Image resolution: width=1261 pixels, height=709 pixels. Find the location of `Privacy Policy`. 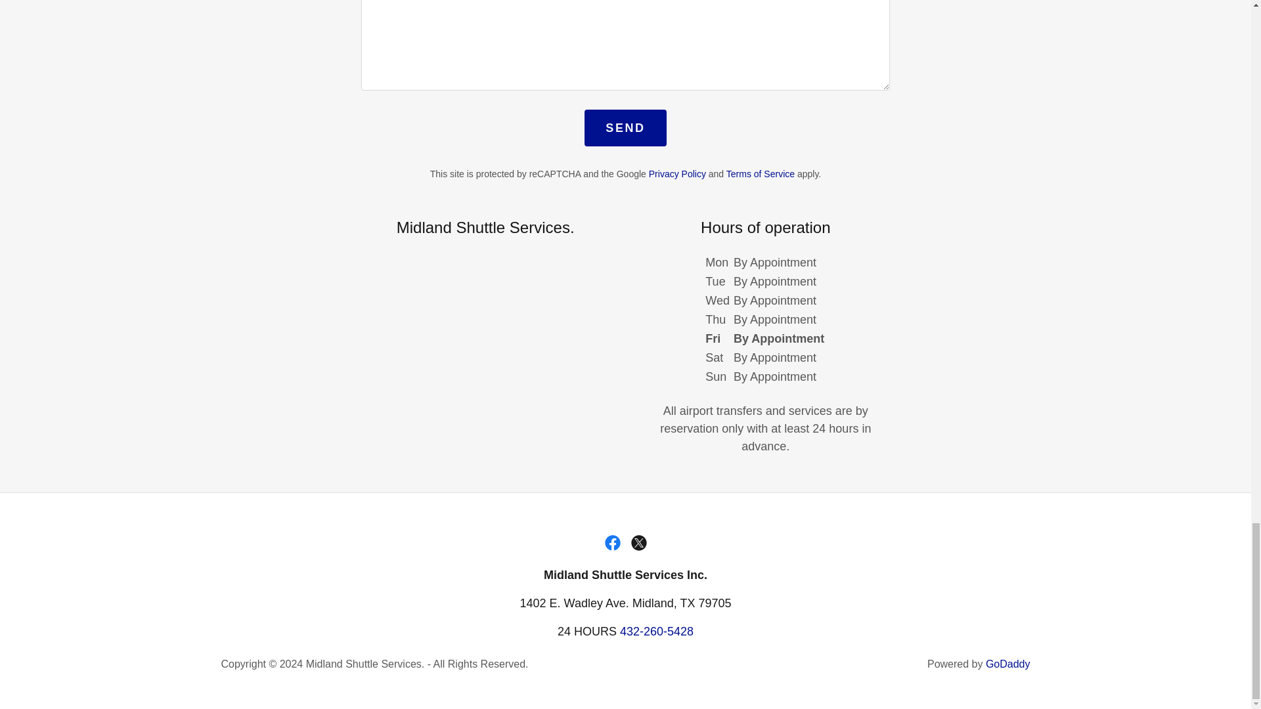

Privacy Policy is located at coordinates (678, 174).